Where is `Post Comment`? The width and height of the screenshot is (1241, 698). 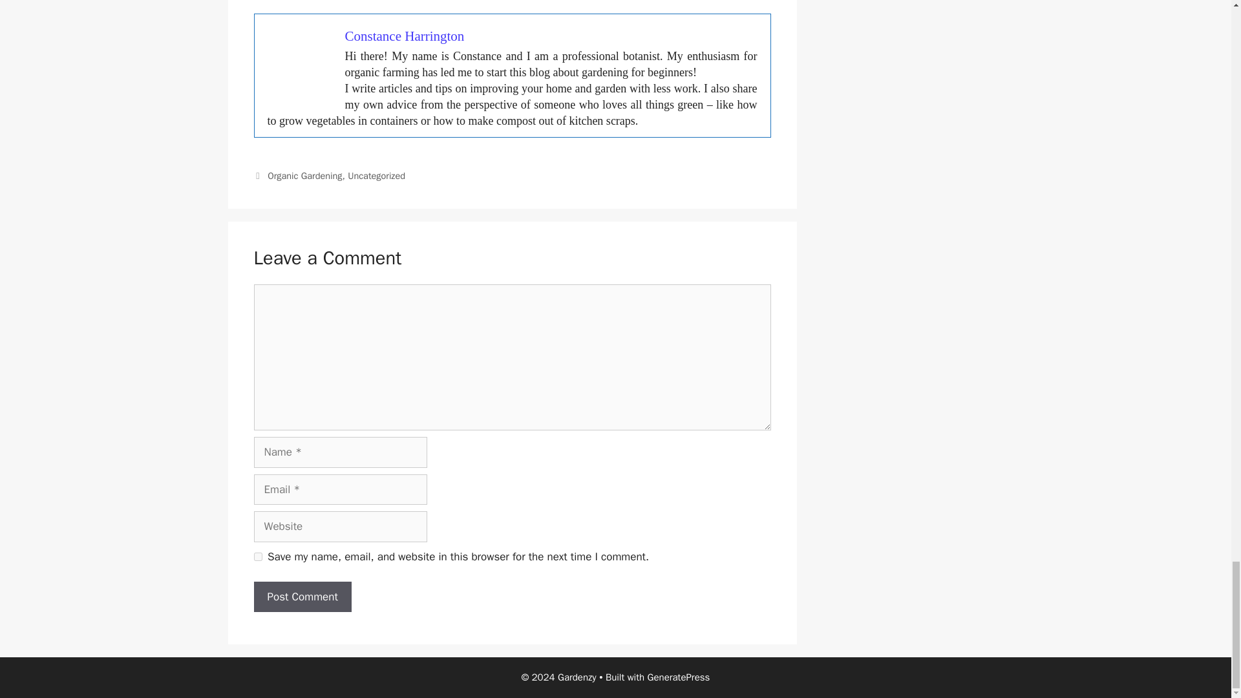 Post Comment is located at coordinates (302, 597).